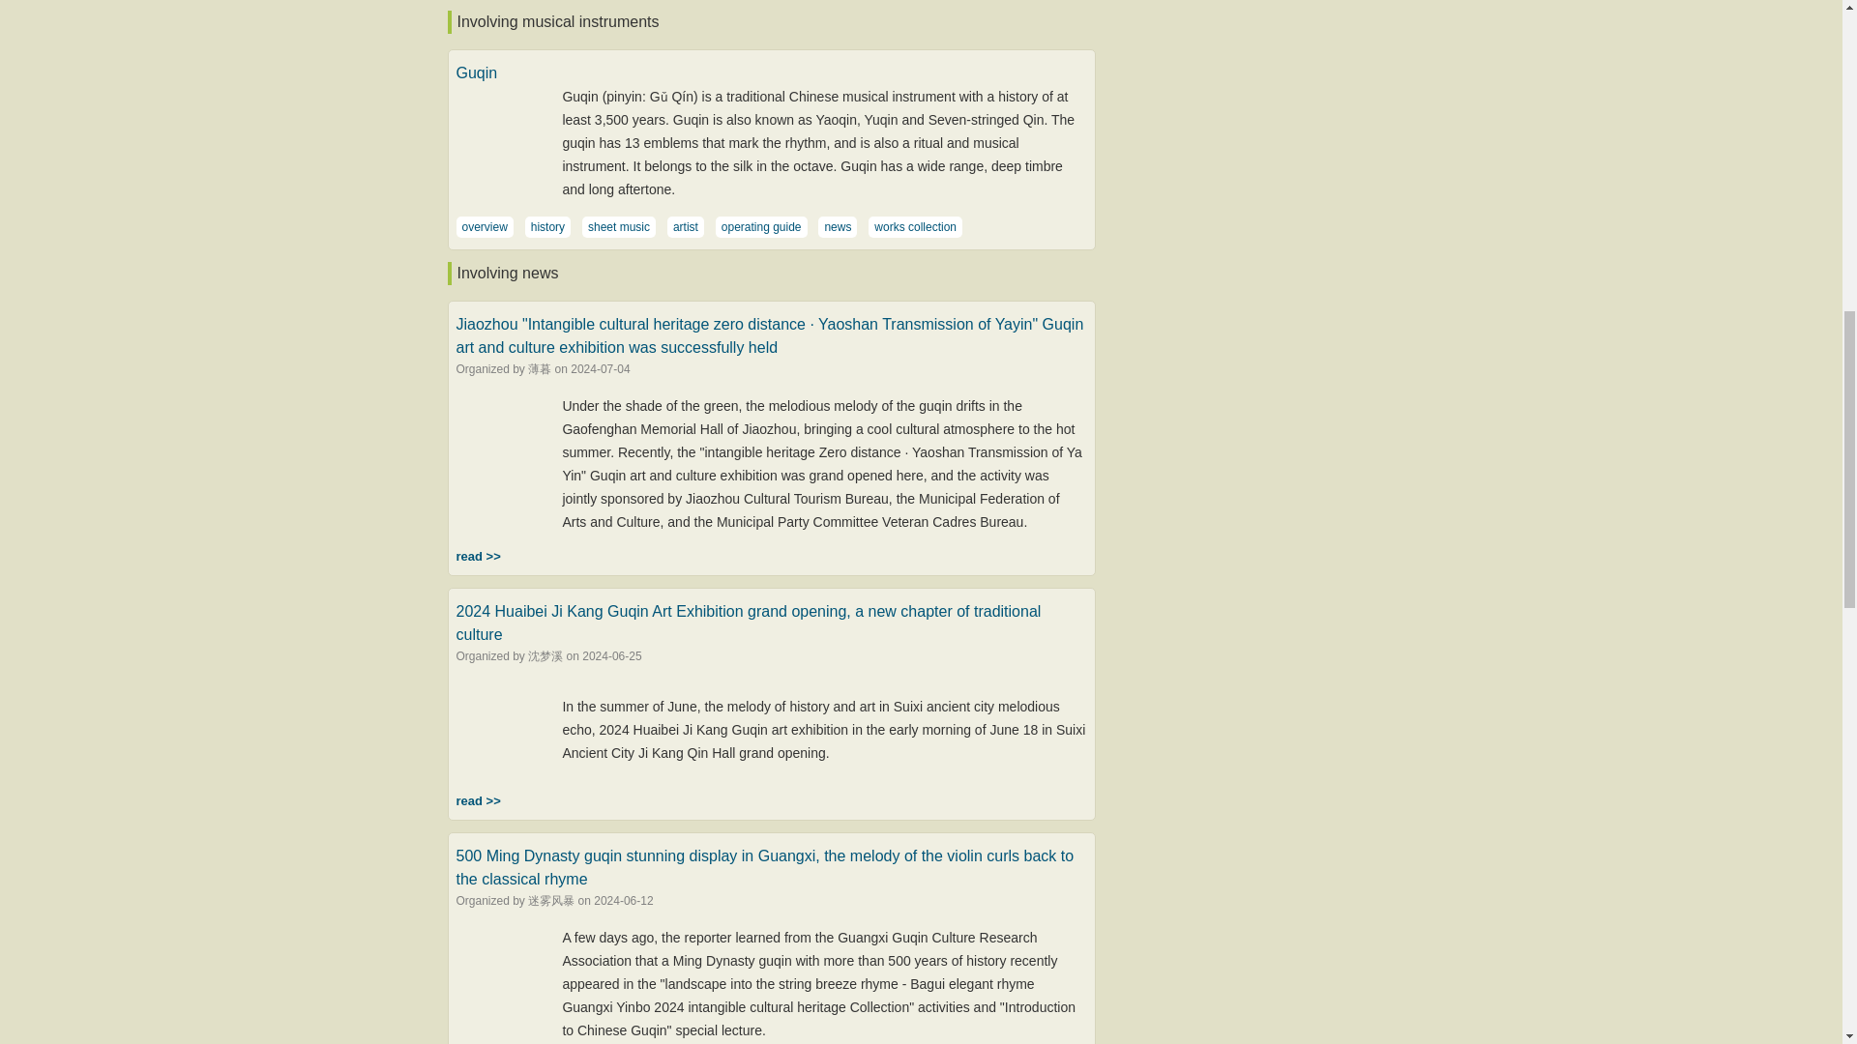 This screenshot has width=1857, height=1044. Describe the element at coordinates (838, 226) in the screenshot. I see `news` at that location.